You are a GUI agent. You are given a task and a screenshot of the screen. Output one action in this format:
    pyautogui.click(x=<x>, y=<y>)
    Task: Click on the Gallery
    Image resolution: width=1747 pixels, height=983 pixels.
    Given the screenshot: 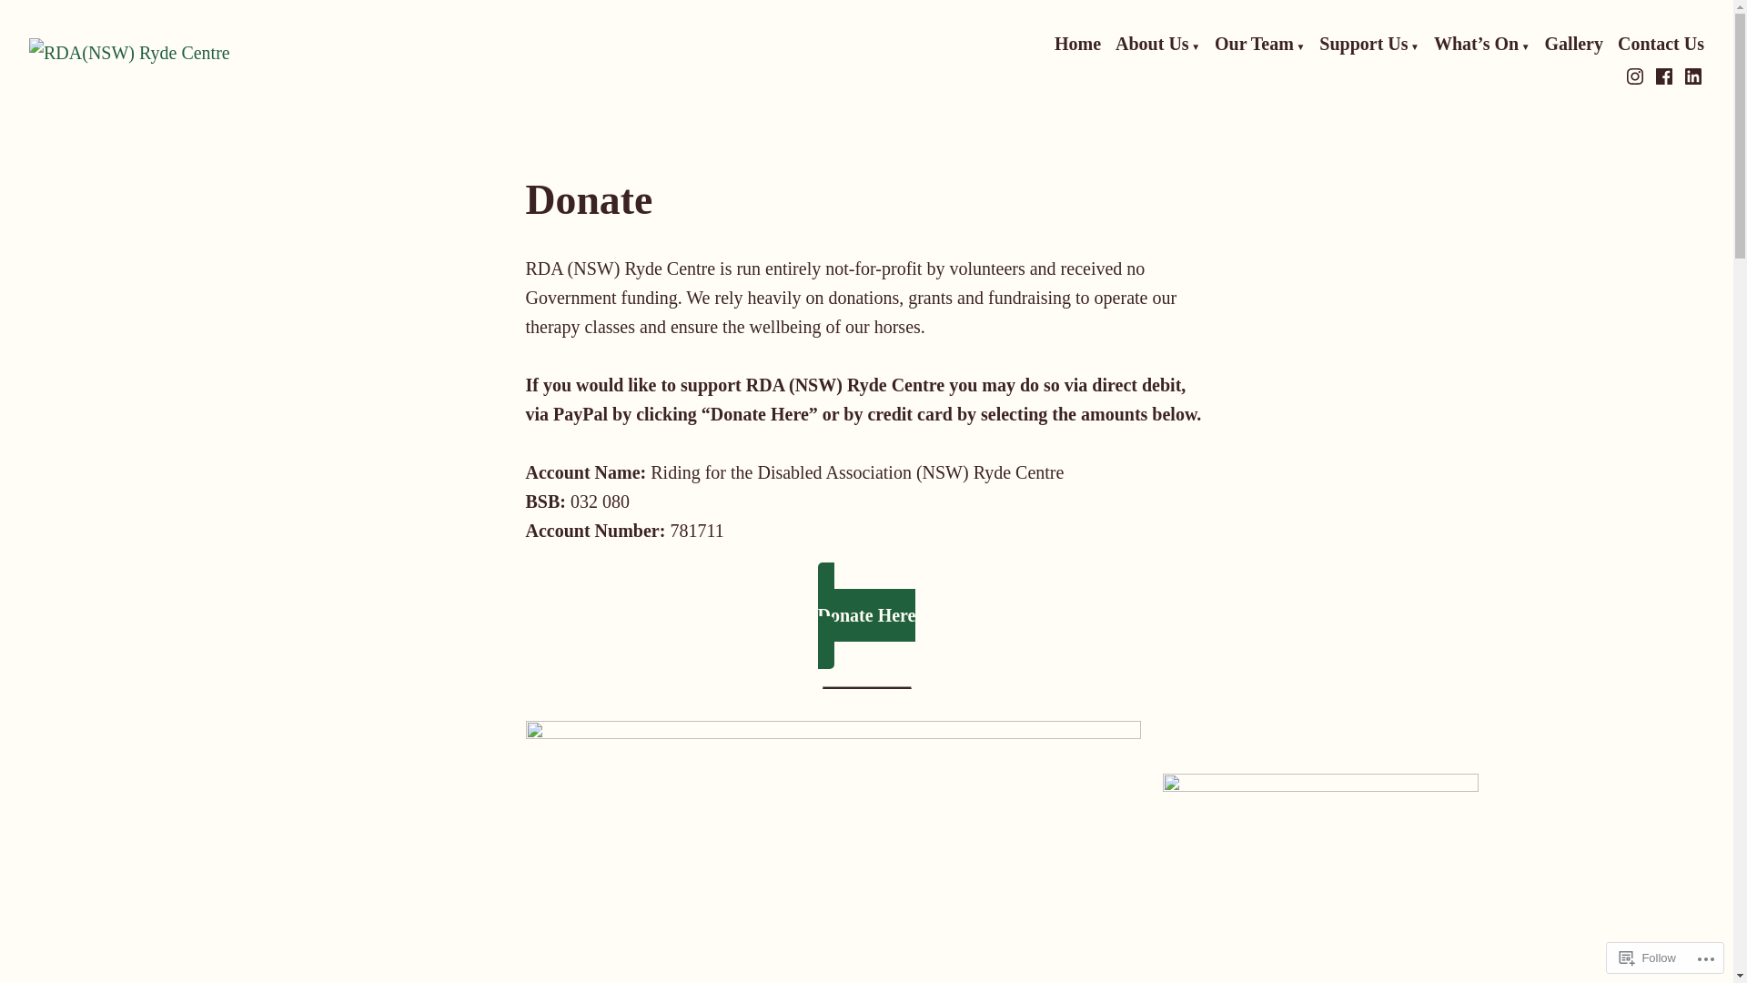 What is the action you would take?
    pyautogui.click(x=1574, y=45)
    